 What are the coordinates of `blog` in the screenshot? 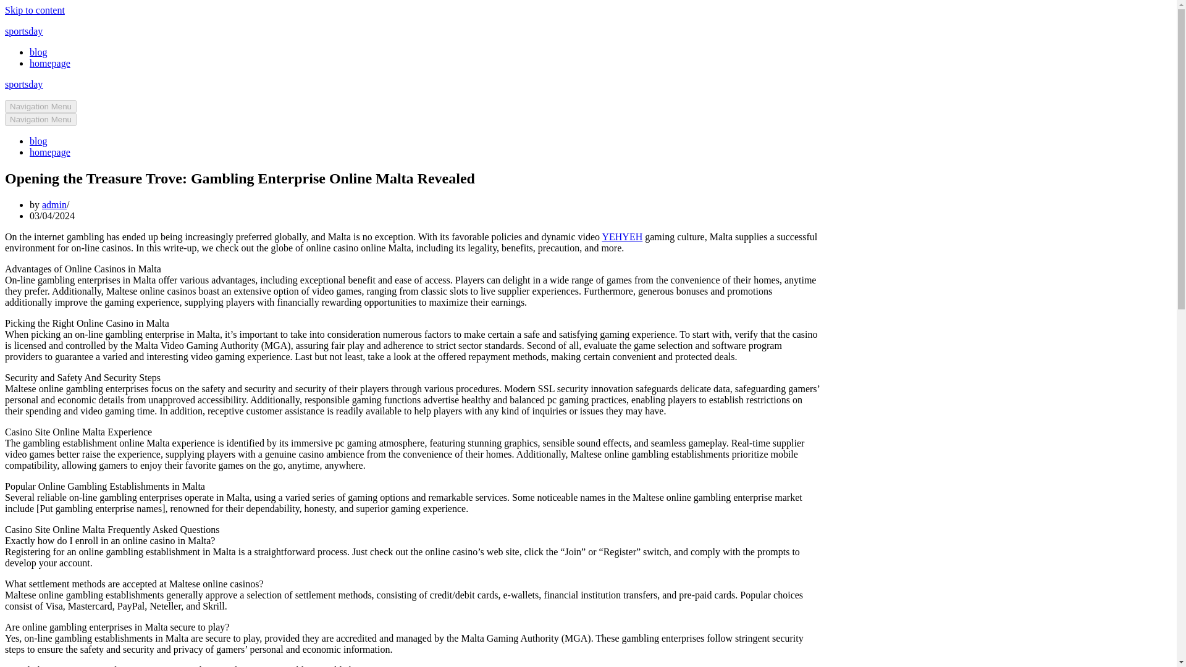 It's located at (38, 52).